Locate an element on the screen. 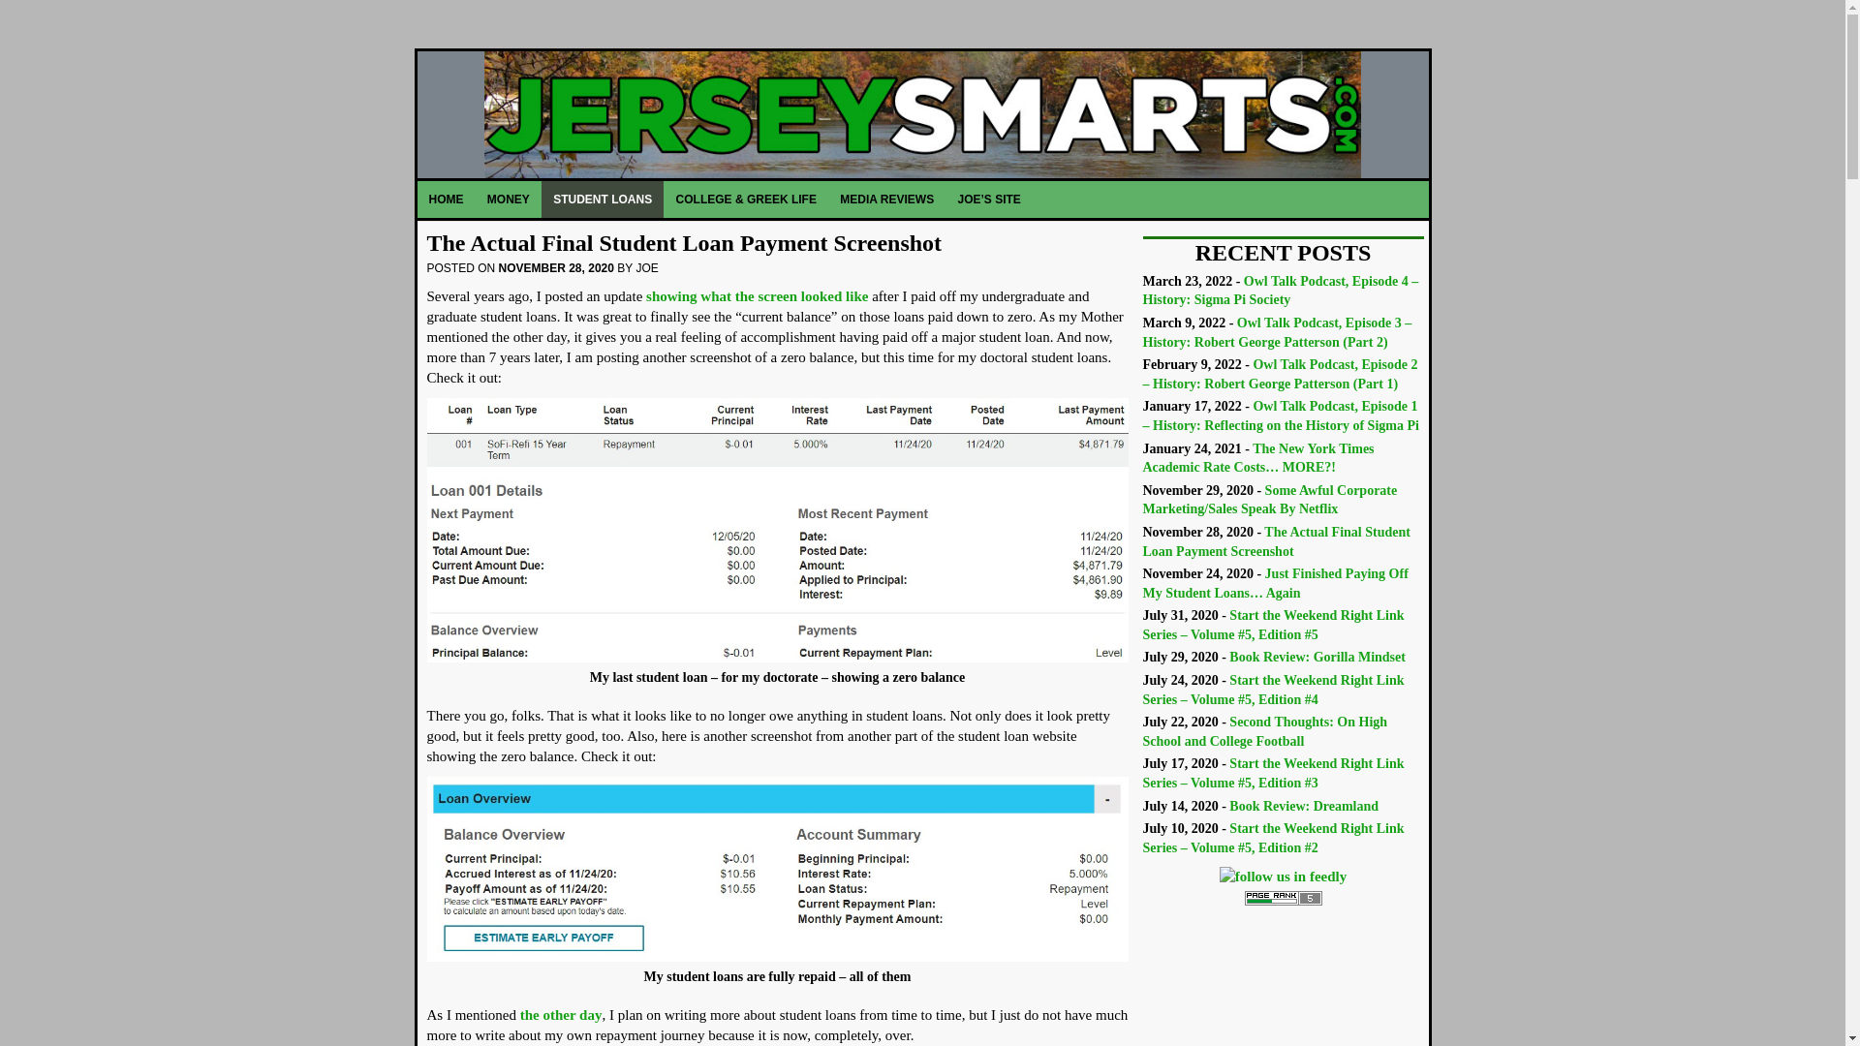 The width and height of the screenshot is (1860, 1046). JERSEYSMARTS.COM is located at coordinates (922, 114).